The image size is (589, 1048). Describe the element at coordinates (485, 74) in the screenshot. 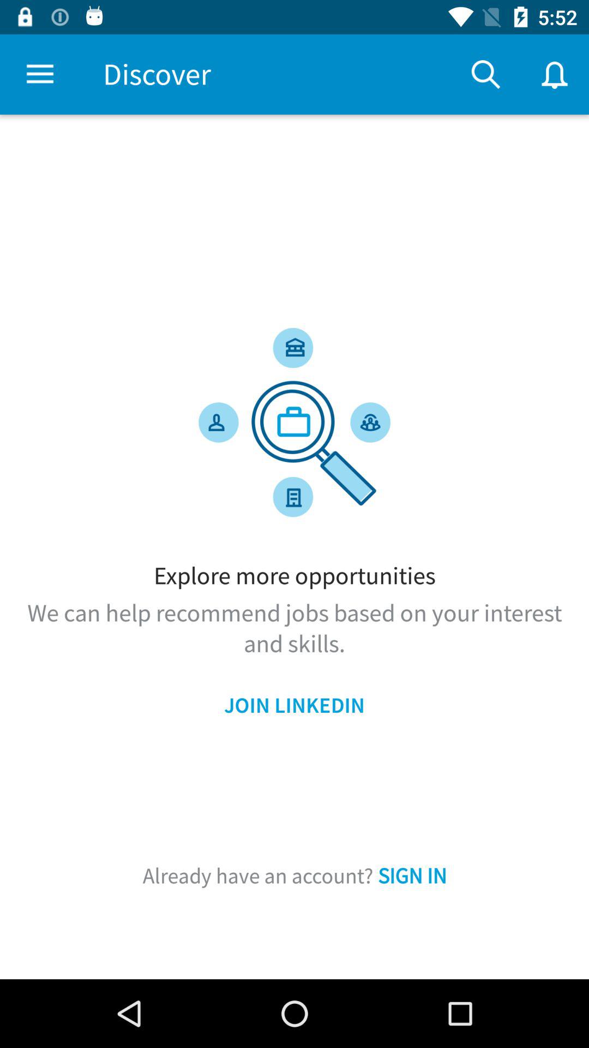

I see `turn on icon next to the discover` at that location.